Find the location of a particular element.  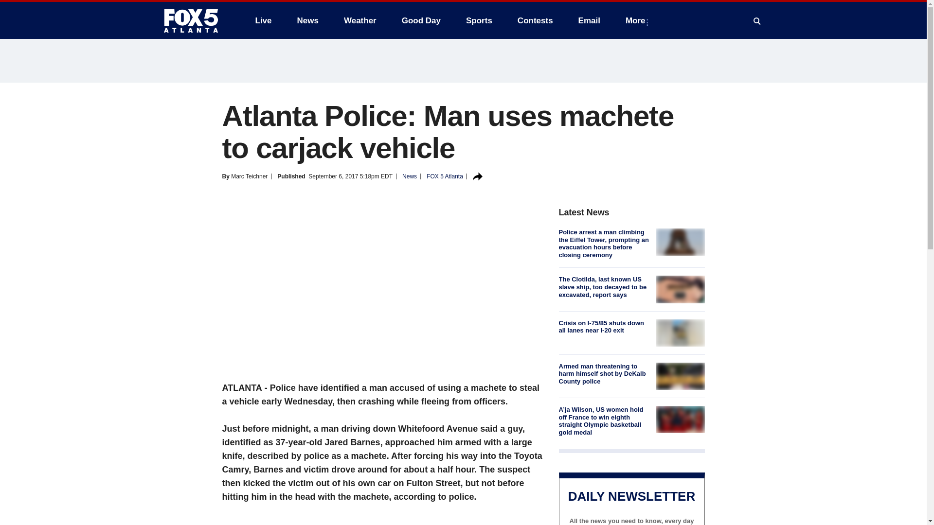

More is located at coordinates (637, 20).